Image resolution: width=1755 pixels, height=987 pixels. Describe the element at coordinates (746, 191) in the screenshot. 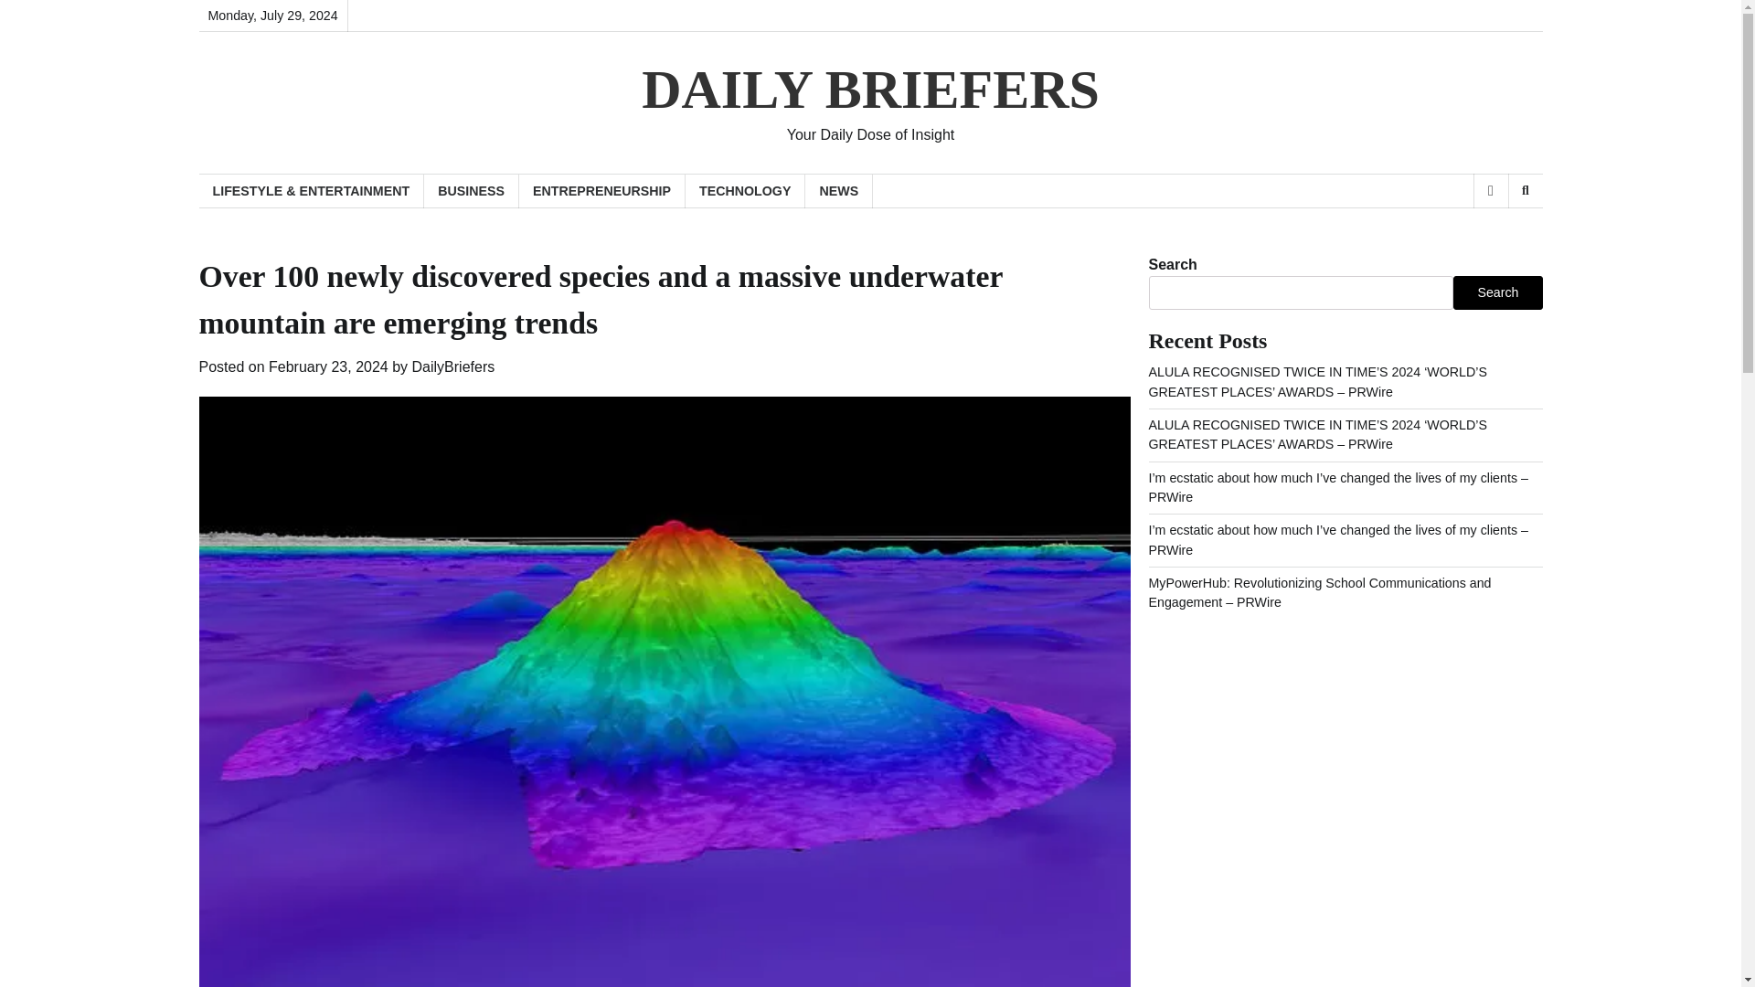

I see `TECHNOLOGY` at that location.